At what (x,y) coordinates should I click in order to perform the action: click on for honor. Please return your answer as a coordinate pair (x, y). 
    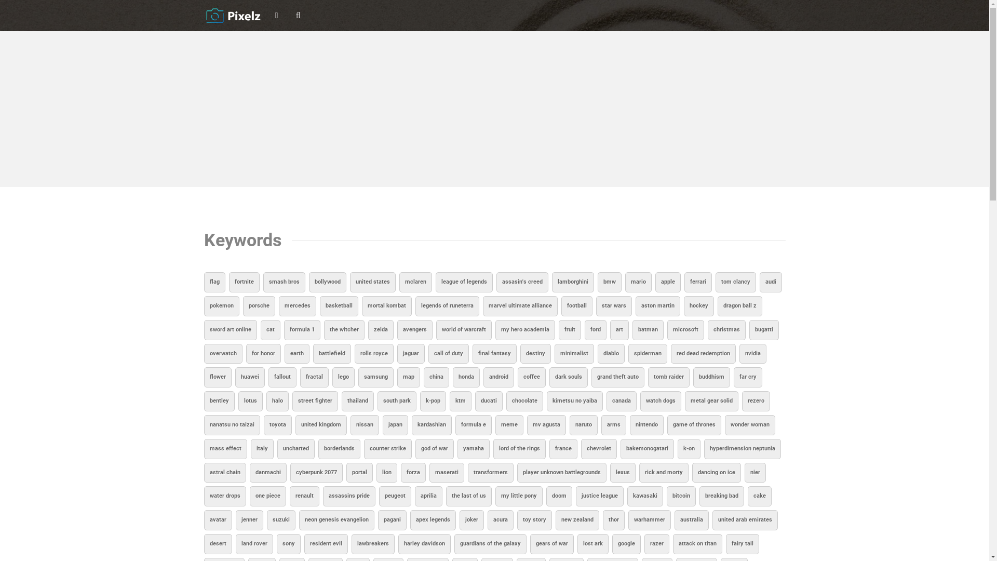
    Looking at the image, I should click on (264, 354).